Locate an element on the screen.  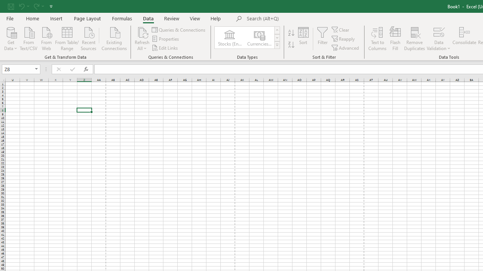
Sort... is located at coordinates (303, 38).